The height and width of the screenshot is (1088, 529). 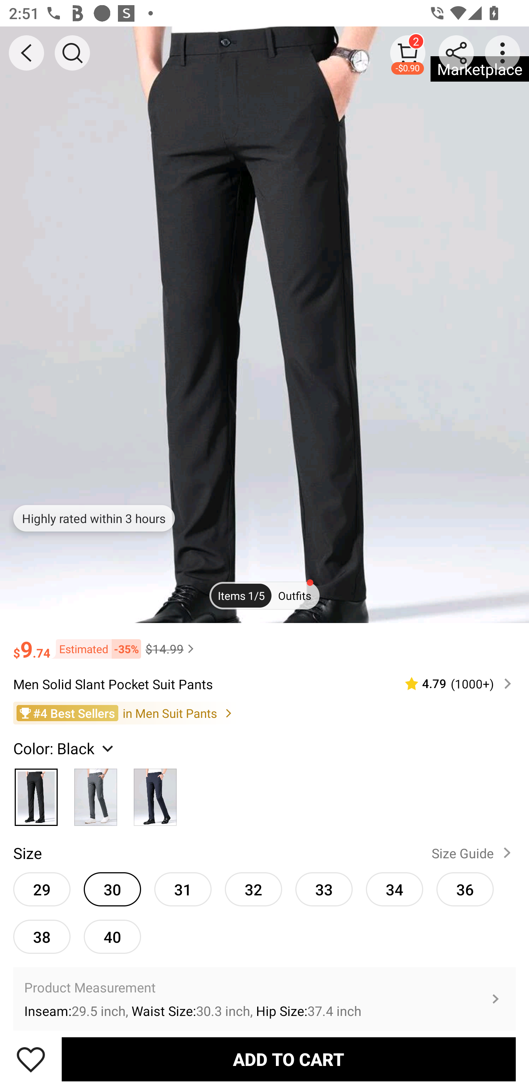 What do you see at coordinates (183, 889) in the screenshot?
I see `31 31unselected option` at bounding box center [183, 889].